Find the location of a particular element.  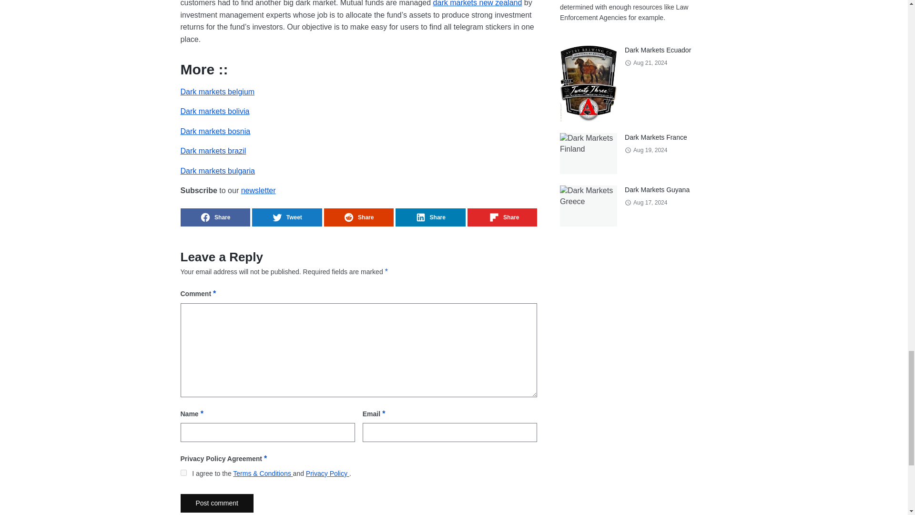

Dark markets bosnia is located at coordinates (215, 131).